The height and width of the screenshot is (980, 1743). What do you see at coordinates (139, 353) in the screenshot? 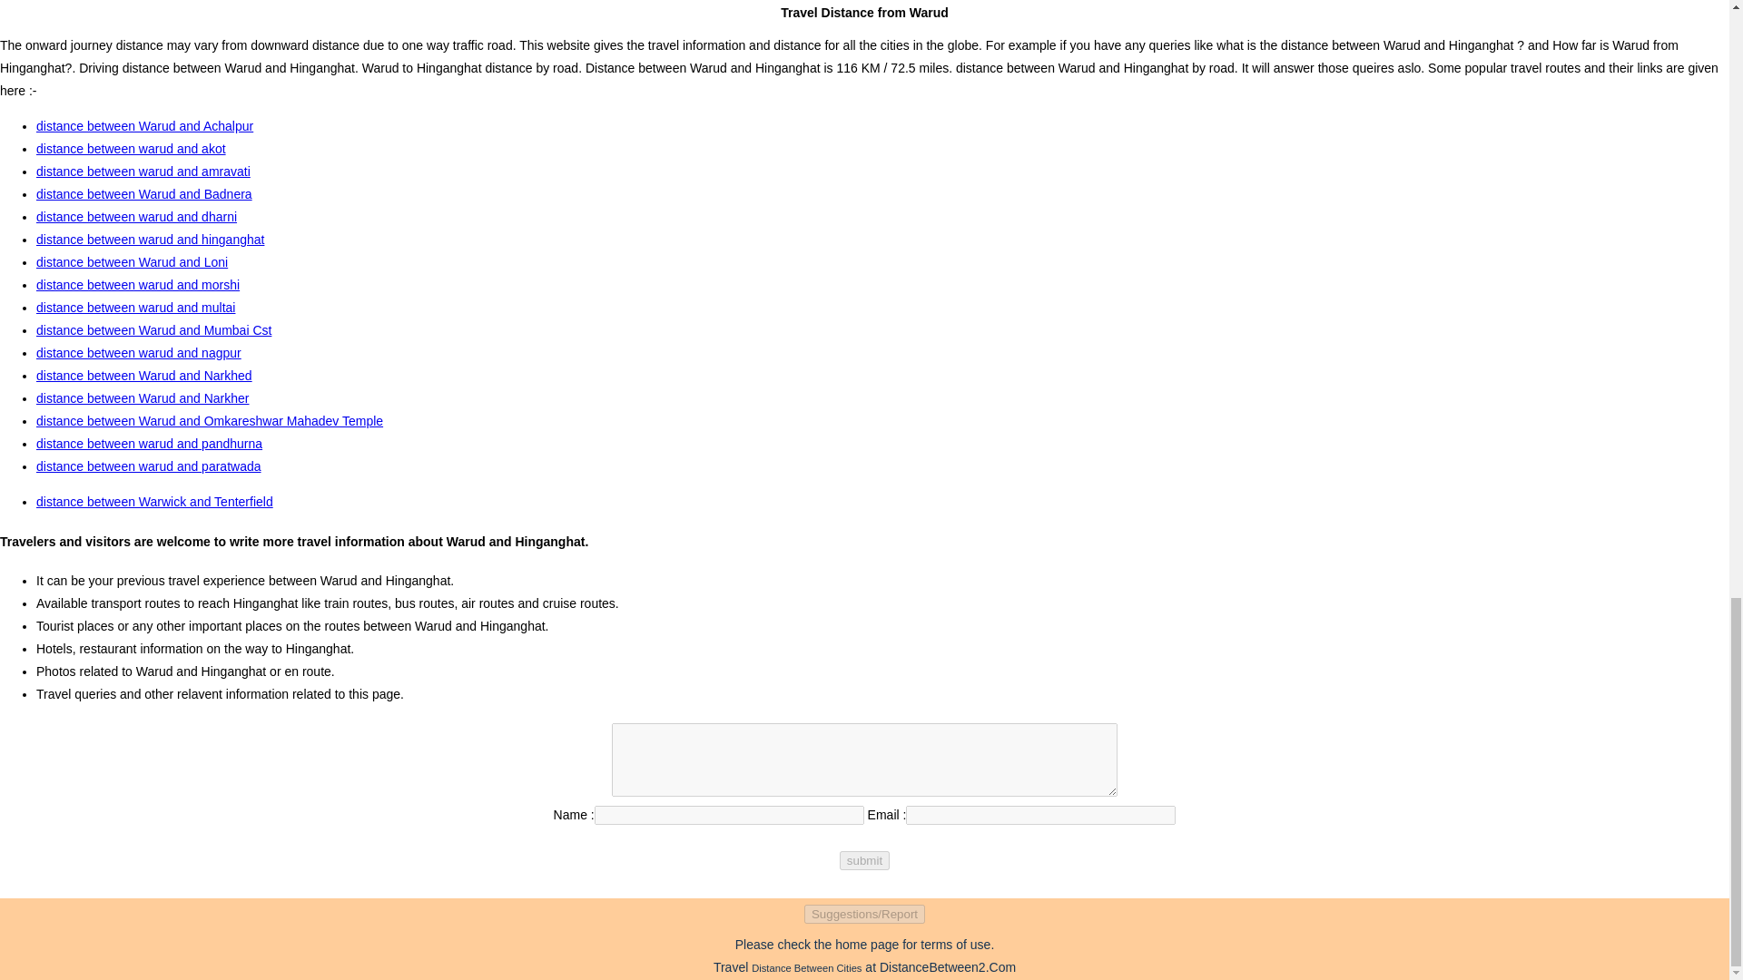
I see `distance between warud and nagpur` at bounding box center [139, 353].